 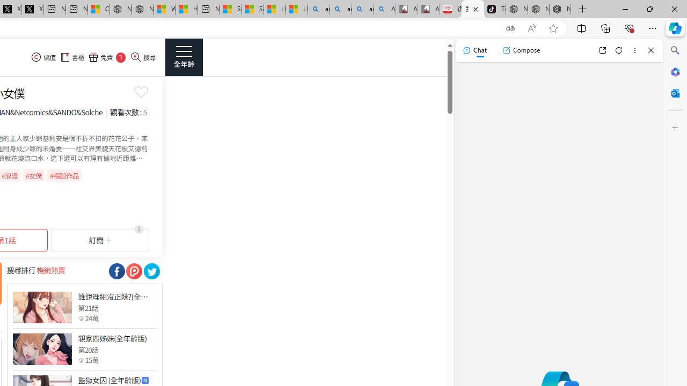 I want to click on Nordace Siena Pro 15 Backpack, so click(x=538, y=10).